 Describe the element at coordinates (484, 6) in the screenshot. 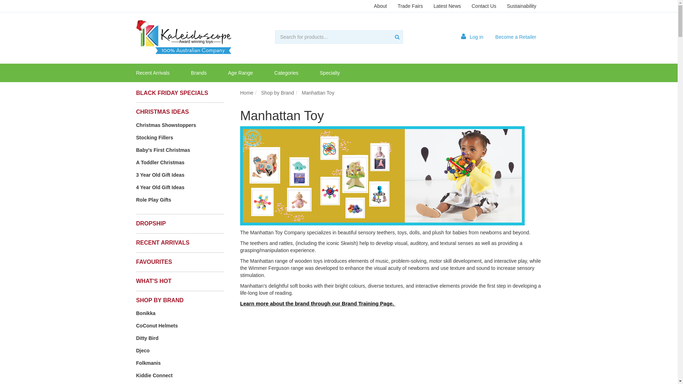

I see `Contact Us` at that location.